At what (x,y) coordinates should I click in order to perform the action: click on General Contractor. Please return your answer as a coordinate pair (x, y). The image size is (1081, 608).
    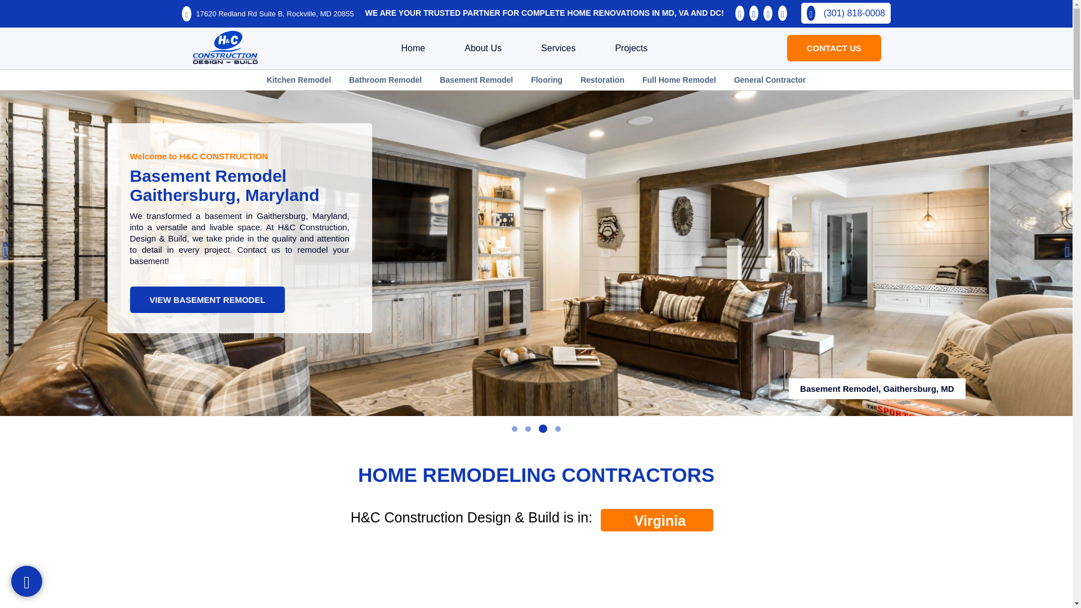
    Looking at the image, I should click on (770, 80).